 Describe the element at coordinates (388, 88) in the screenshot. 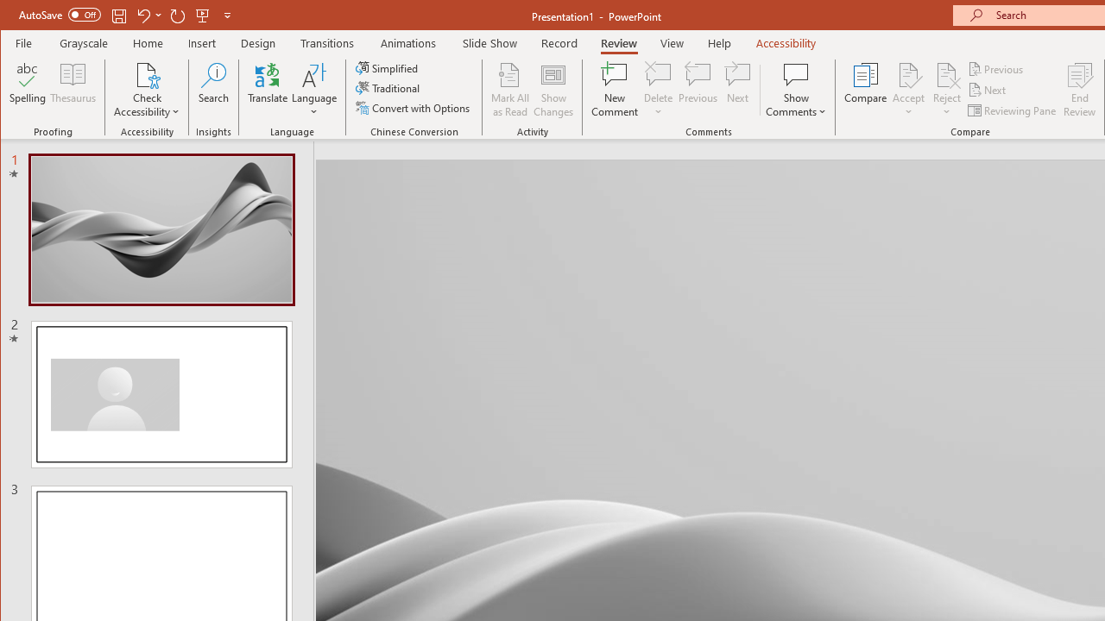

I see `Traditional` at that location.